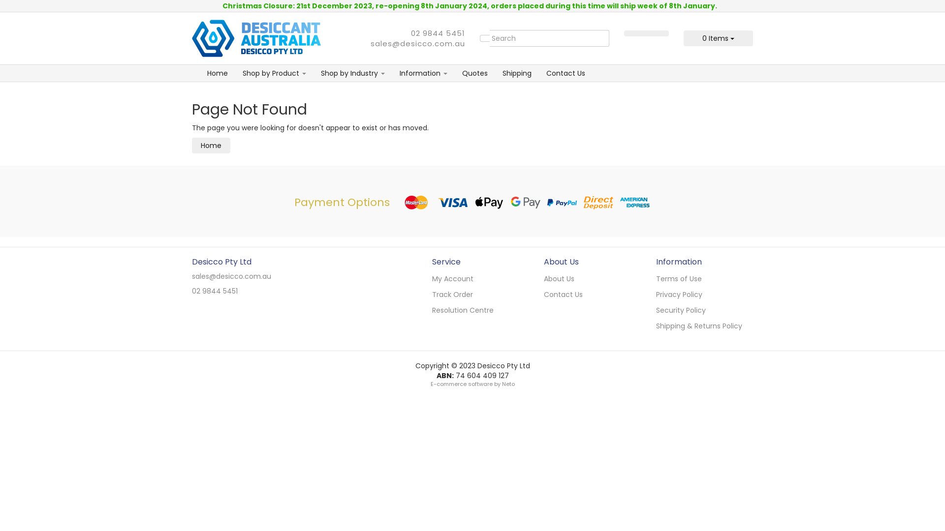  I want to click on search, so click(485, 38).